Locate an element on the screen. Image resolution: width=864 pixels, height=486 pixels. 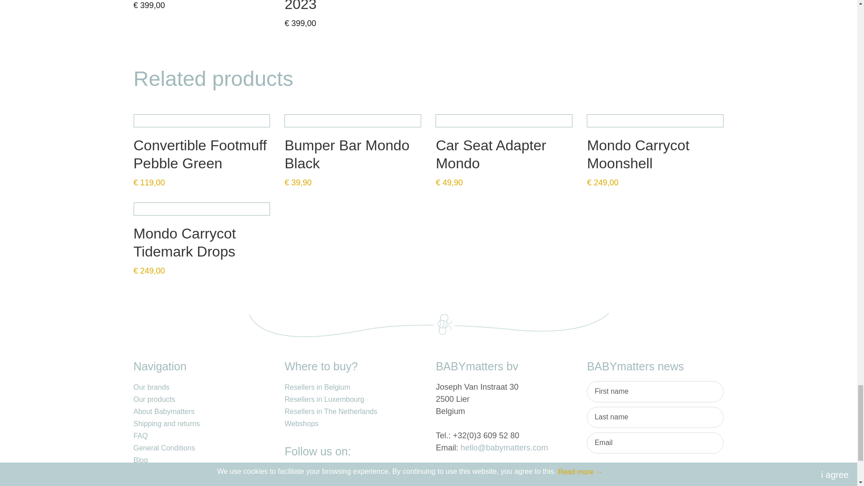
Car Seat Adapter Mondo is located at coordinates (504, 121).